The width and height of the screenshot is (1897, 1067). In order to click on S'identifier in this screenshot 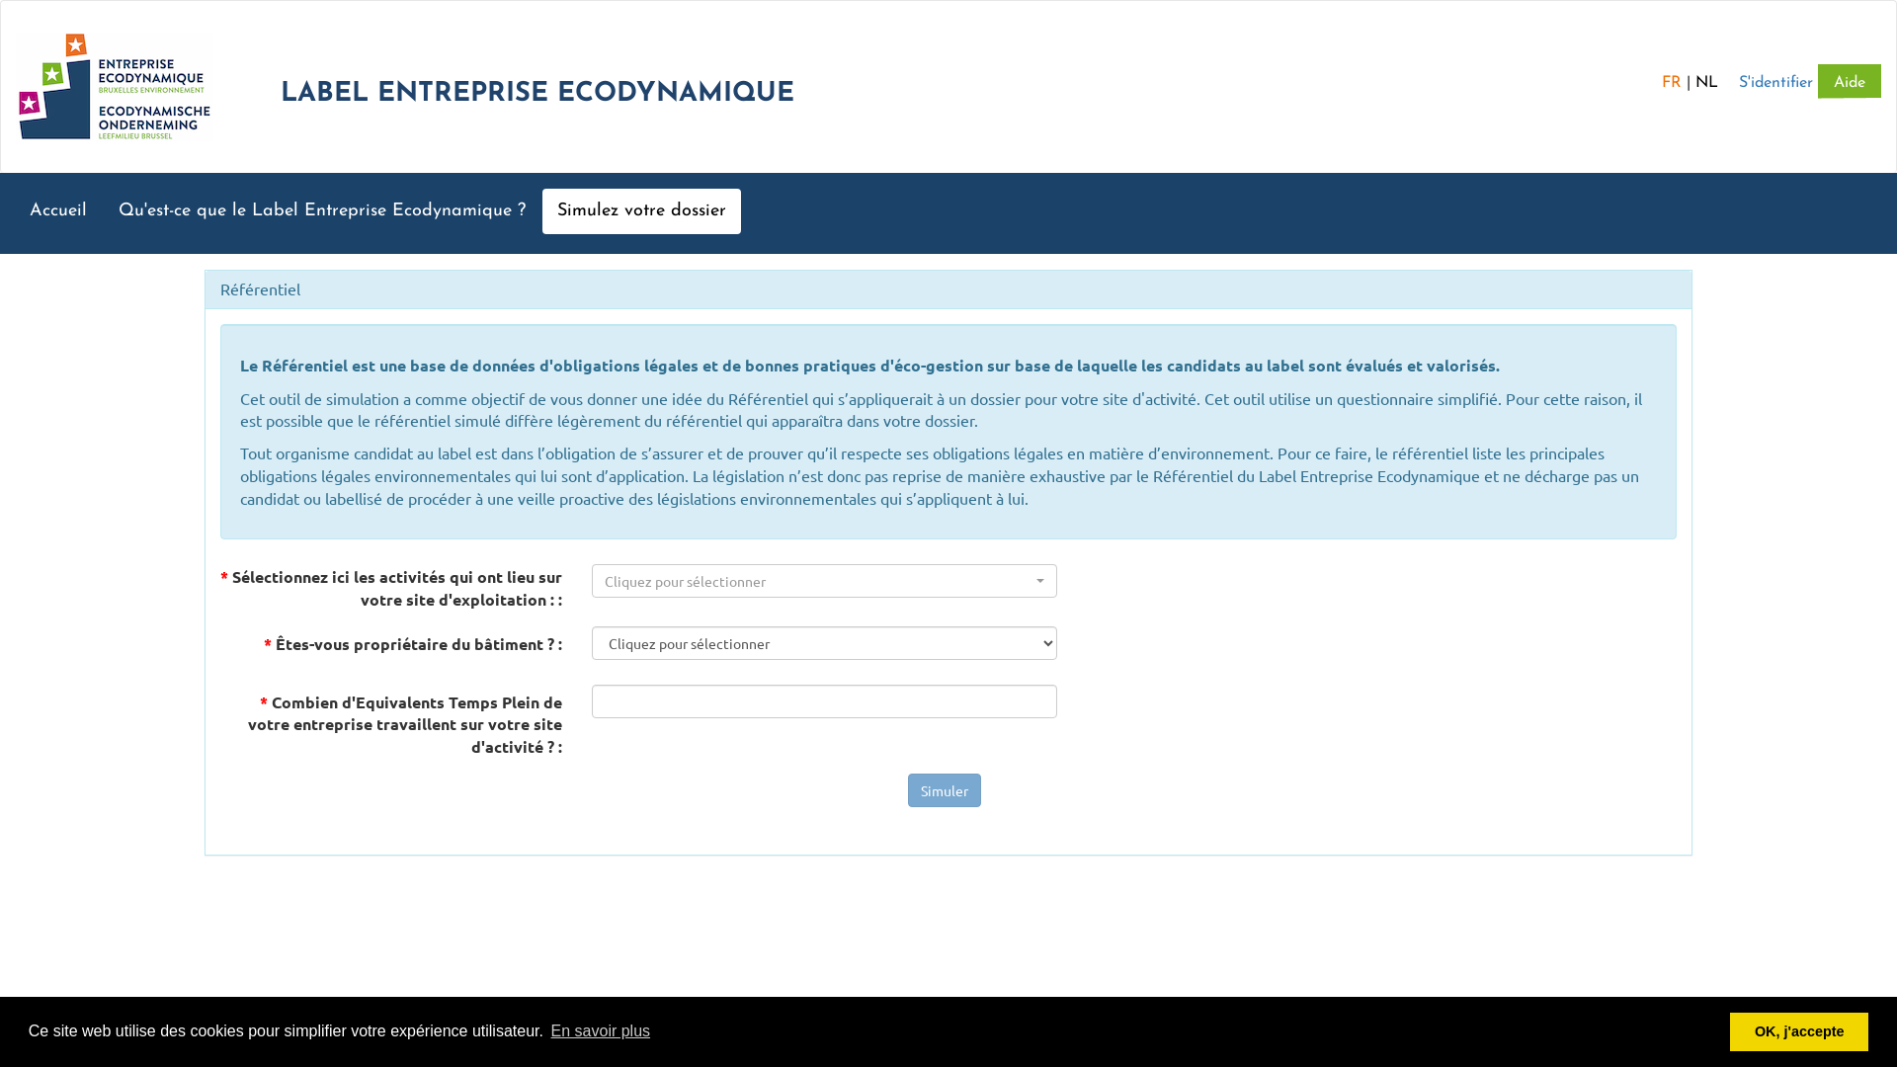, I will do `click(1776, 83)`.